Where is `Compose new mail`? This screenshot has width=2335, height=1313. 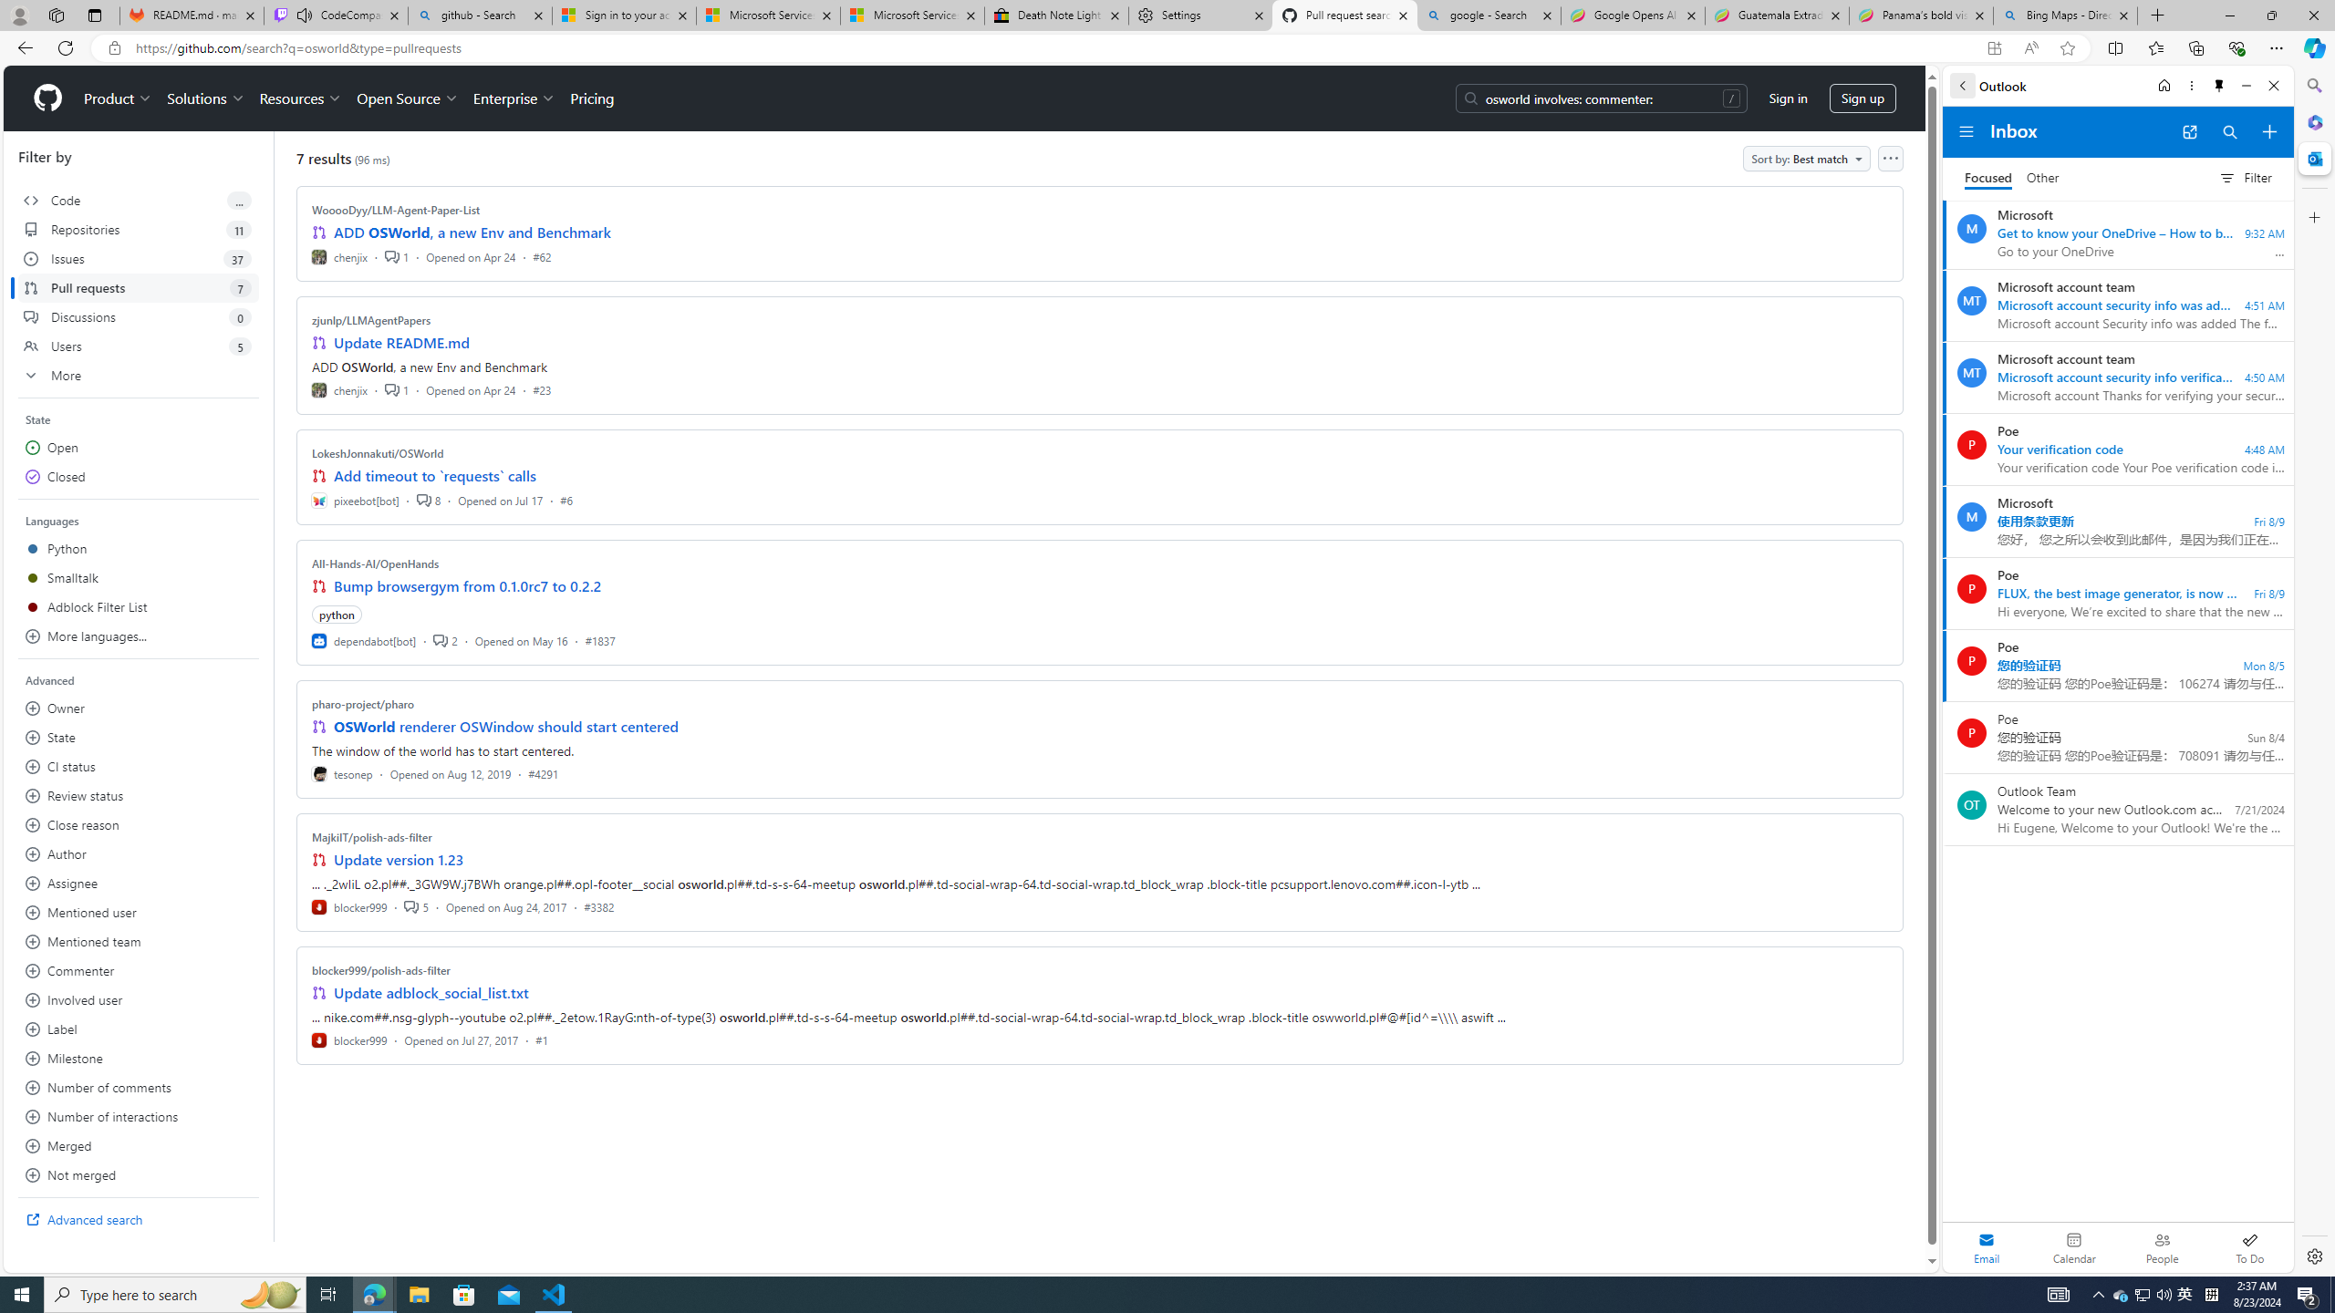
Compose new mail is located at coordinates (2269, 132).